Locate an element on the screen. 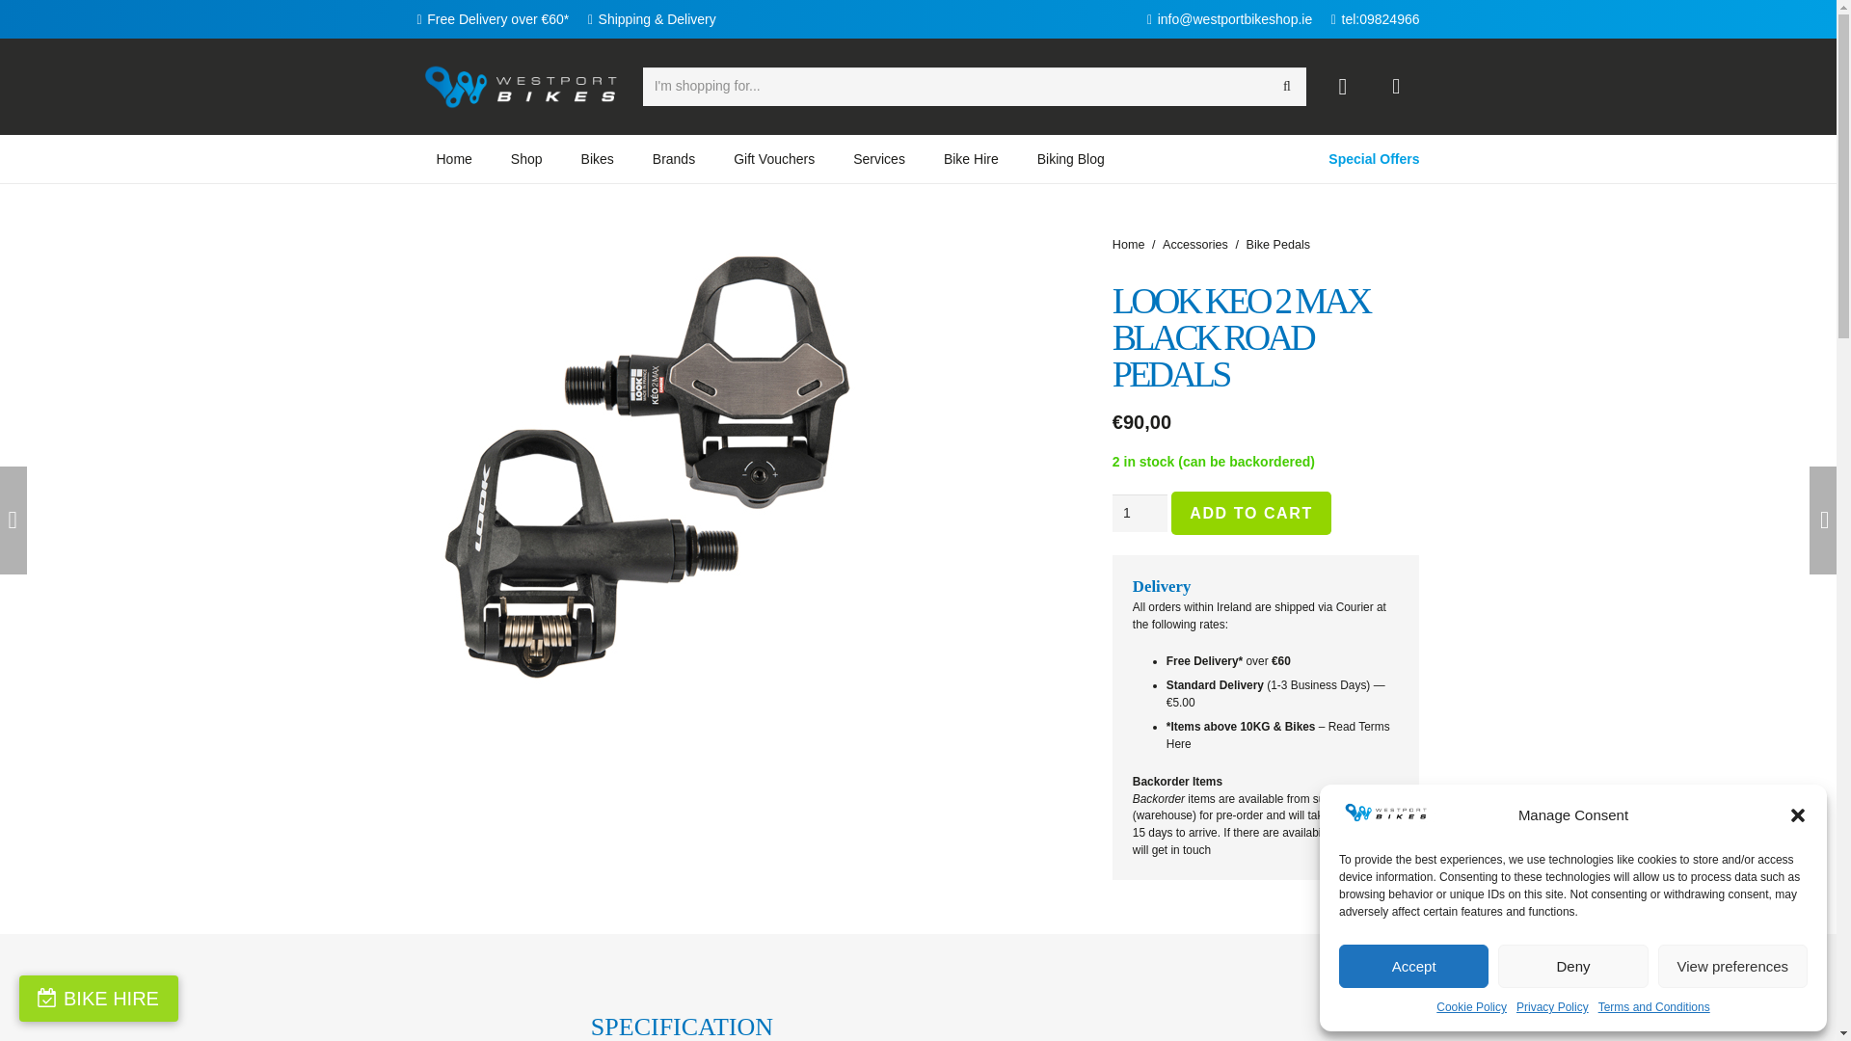 The image size is (1851, 1041). Bikes is located at coordinates (598, 159).